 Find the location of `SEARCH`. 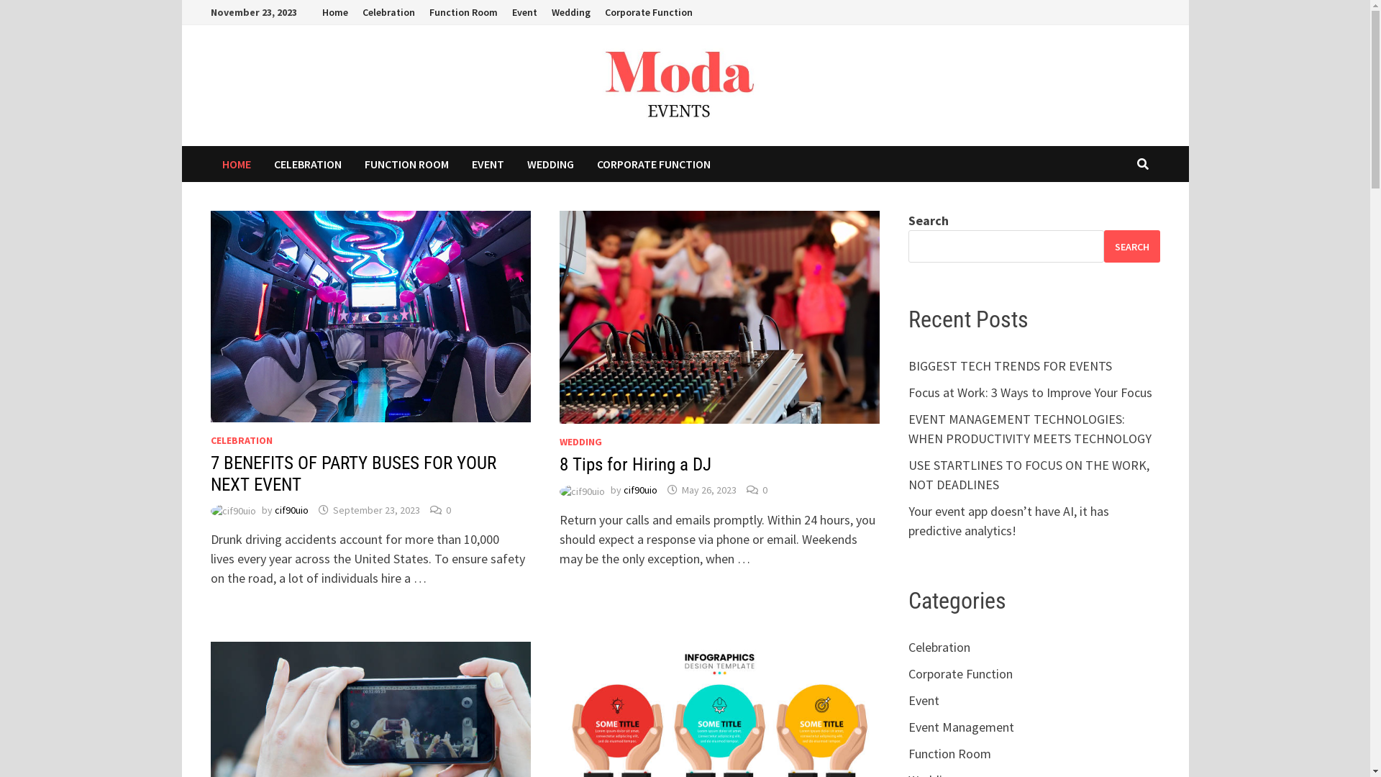

SEARCH is located at coordinates (1131, 246).